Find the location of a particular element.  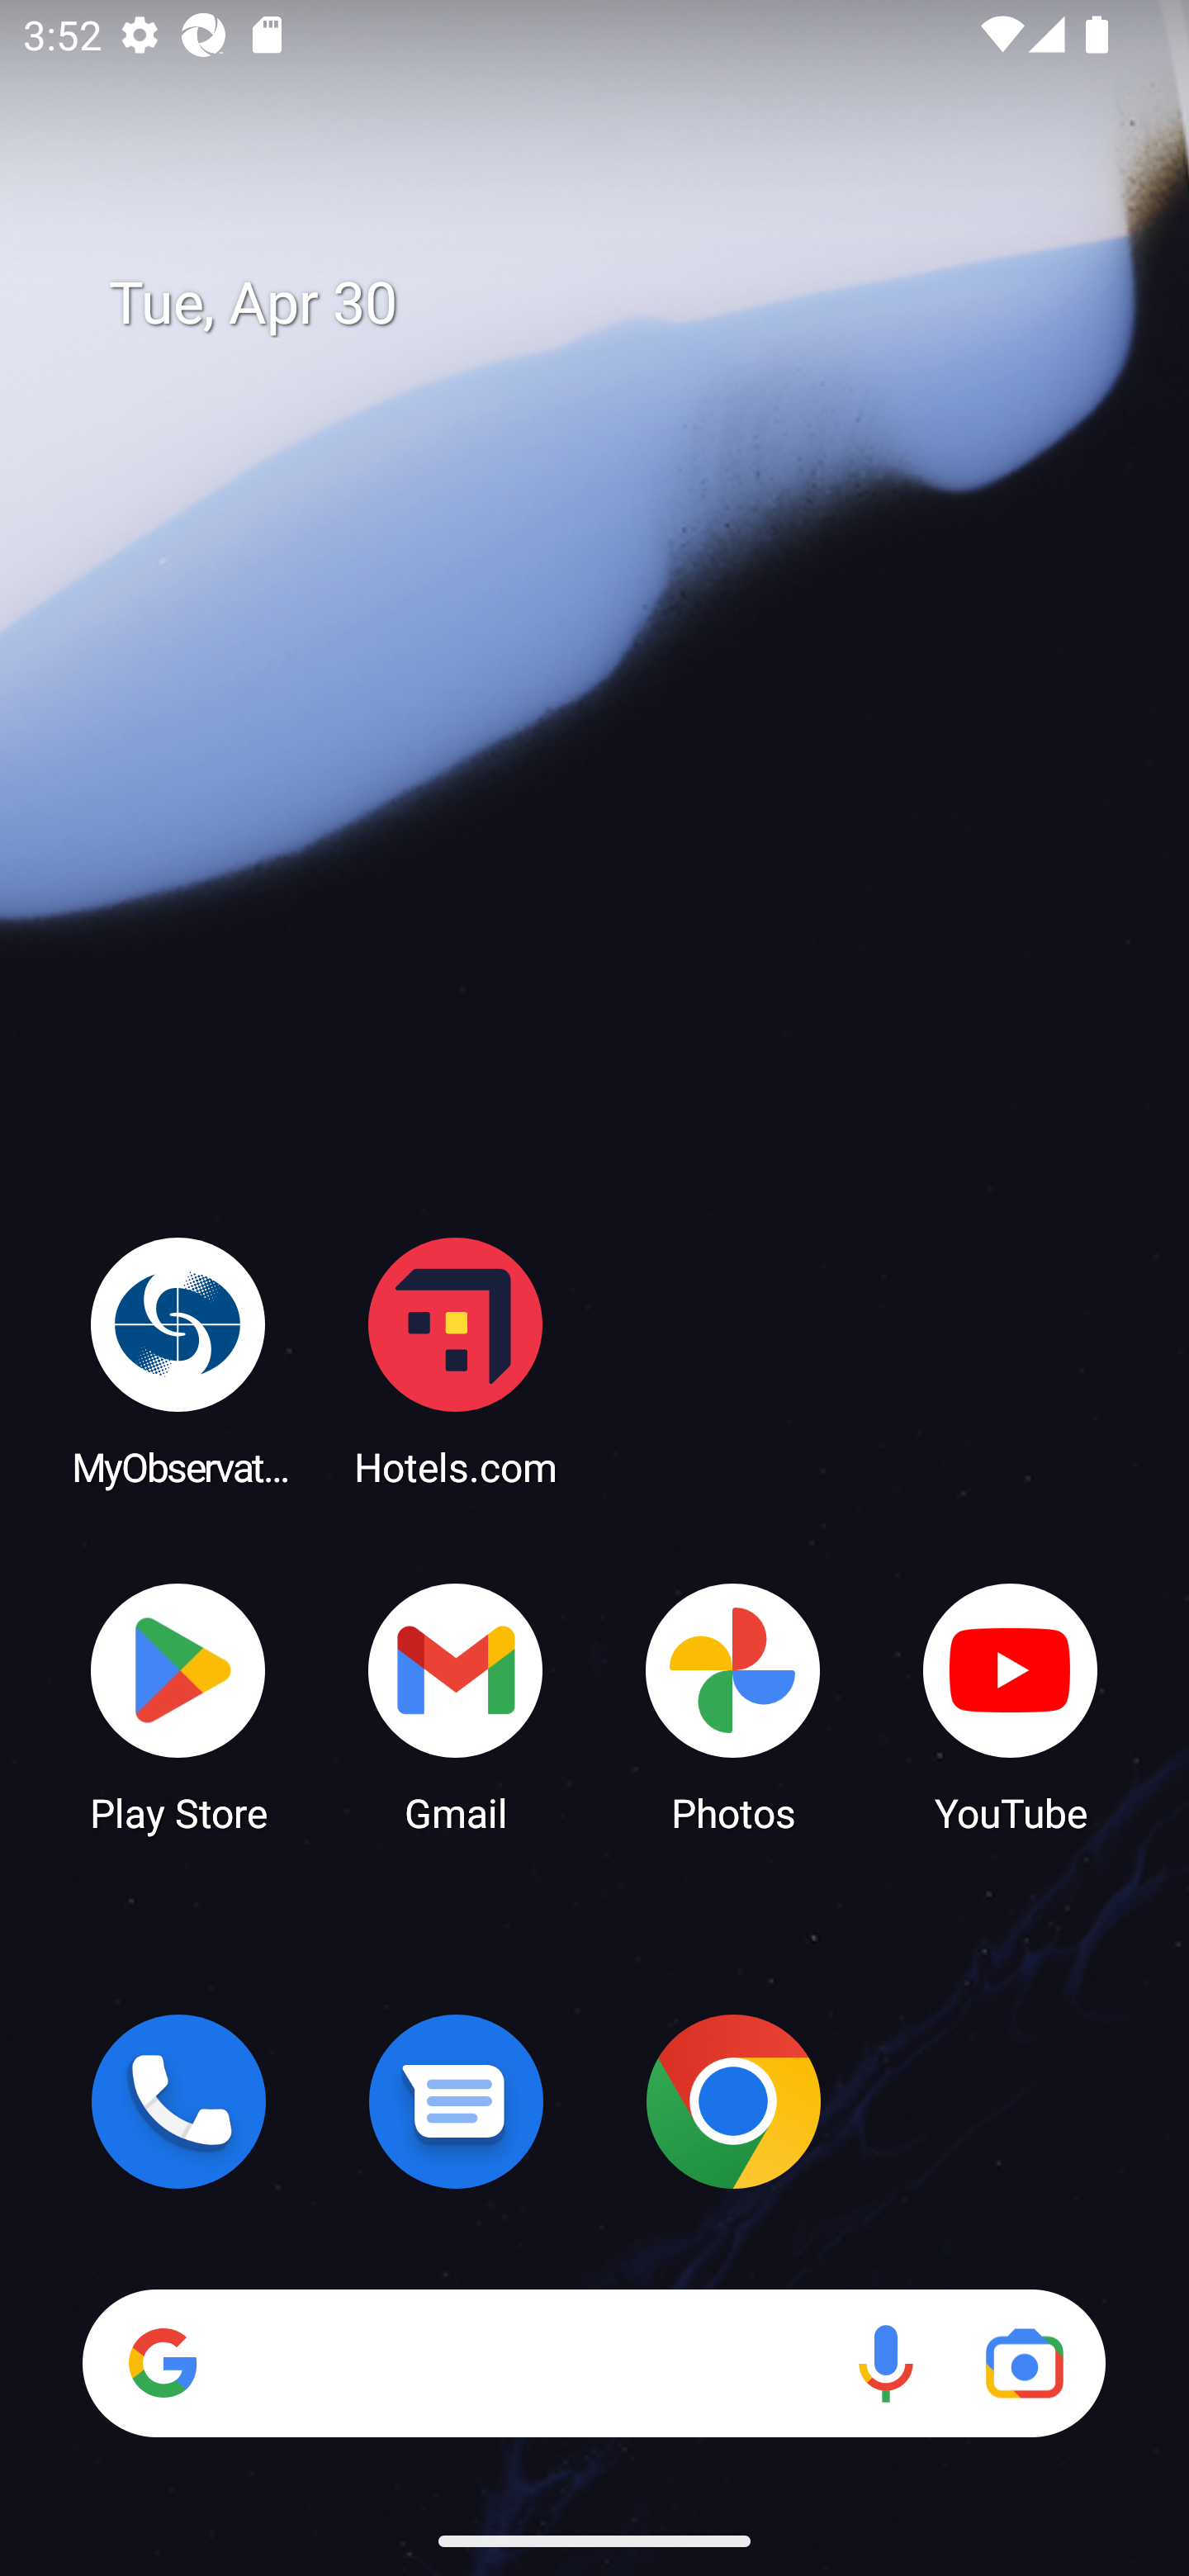

Play Store is located at coordinates (178, 1706).